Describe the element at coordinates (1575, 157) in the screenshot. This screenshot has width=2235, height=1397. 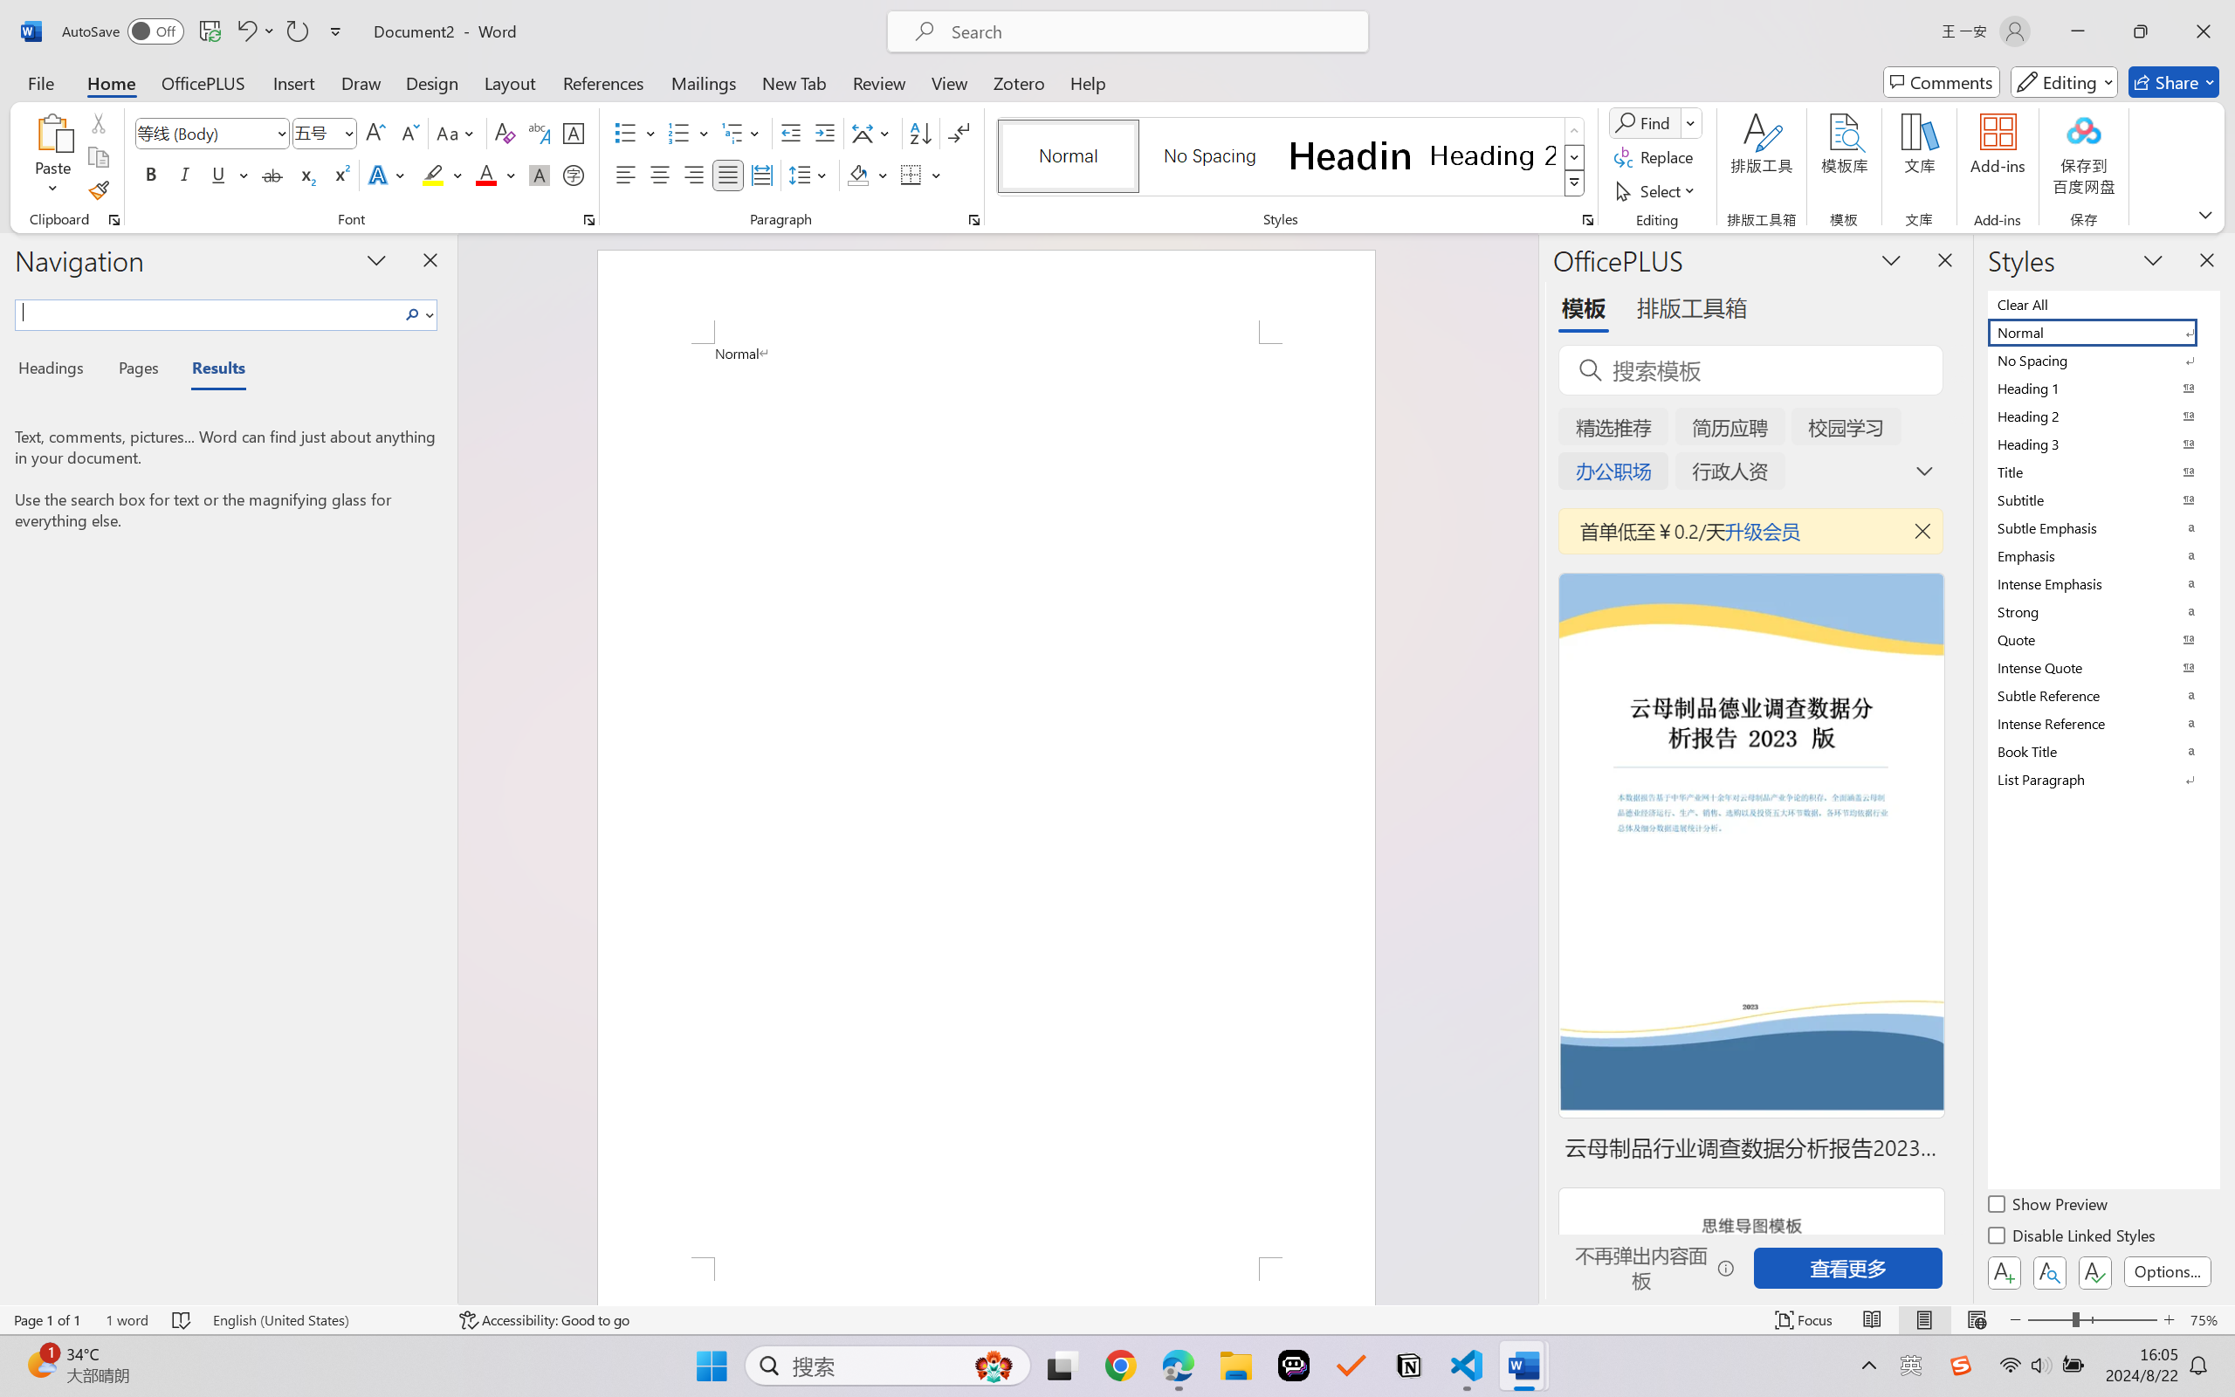
I see `Row Down` at that location.